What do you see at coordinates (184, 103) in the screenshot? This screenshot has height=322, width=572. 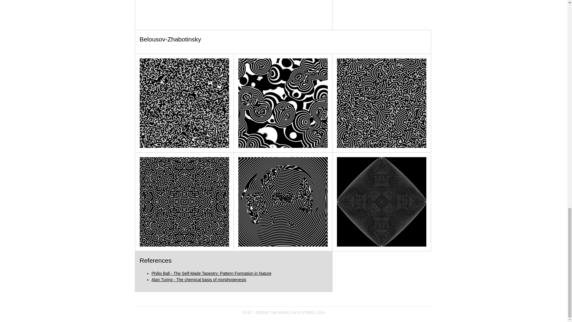 I see `bz1` at bounding box center [184, 103].